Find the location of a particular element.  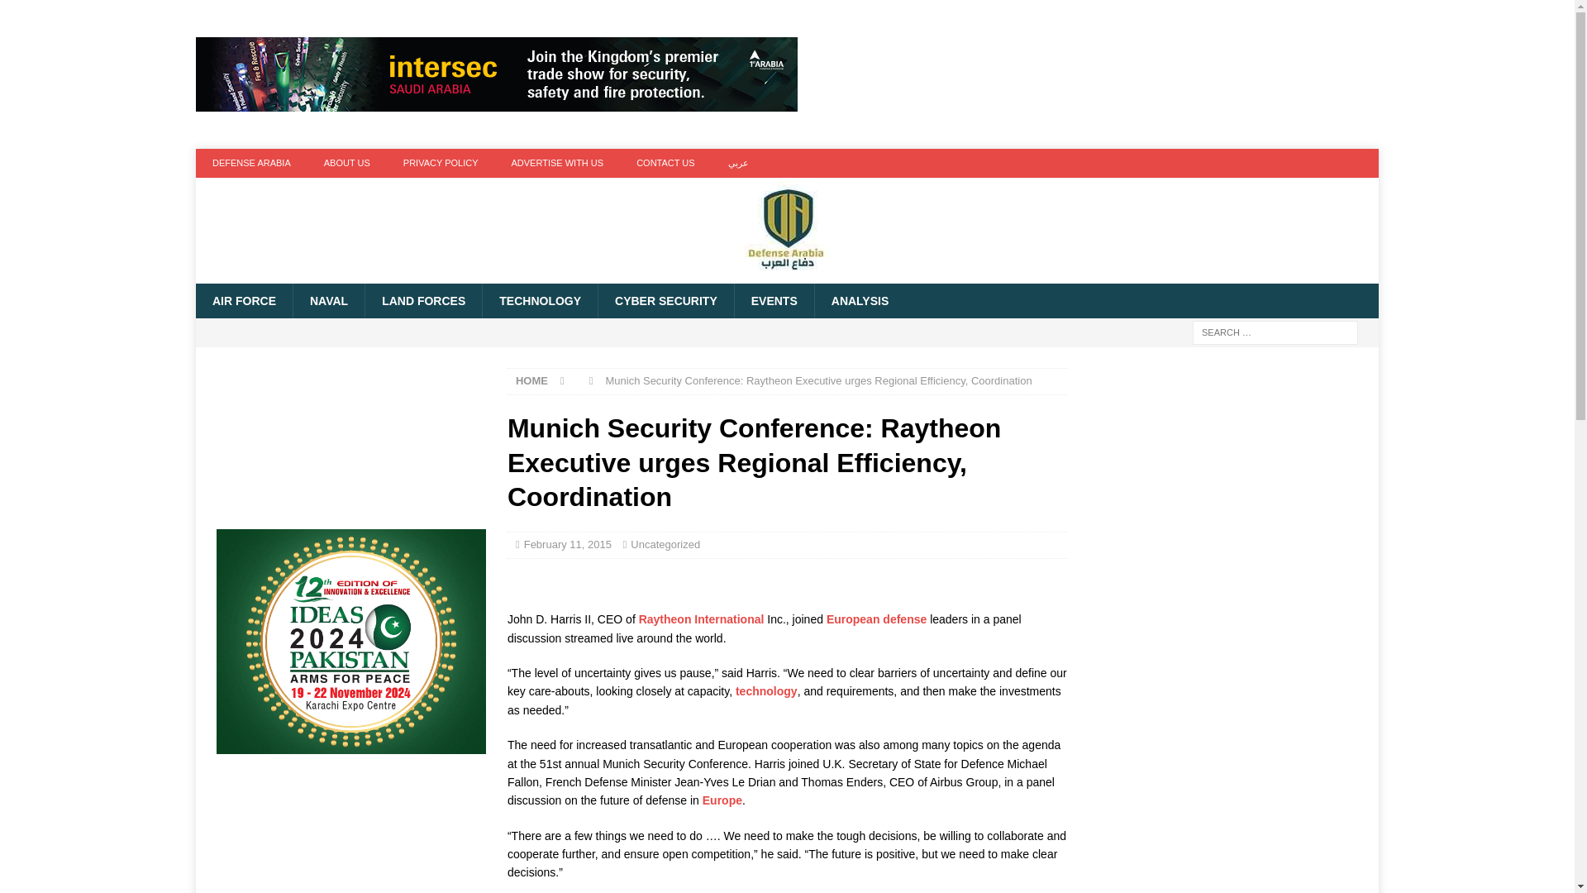

PRIVACY POLICY is located at coordinates (441, 163).